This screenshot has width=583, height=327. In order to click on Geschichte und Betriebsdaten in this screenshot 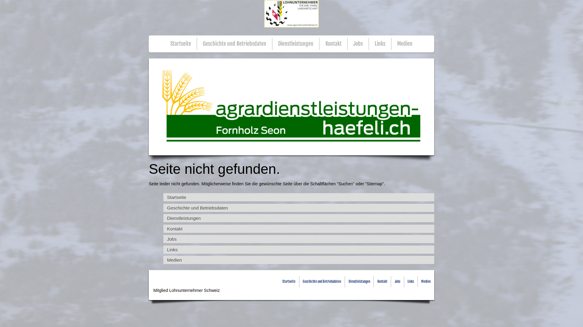, I will do `click(322, 282)`.